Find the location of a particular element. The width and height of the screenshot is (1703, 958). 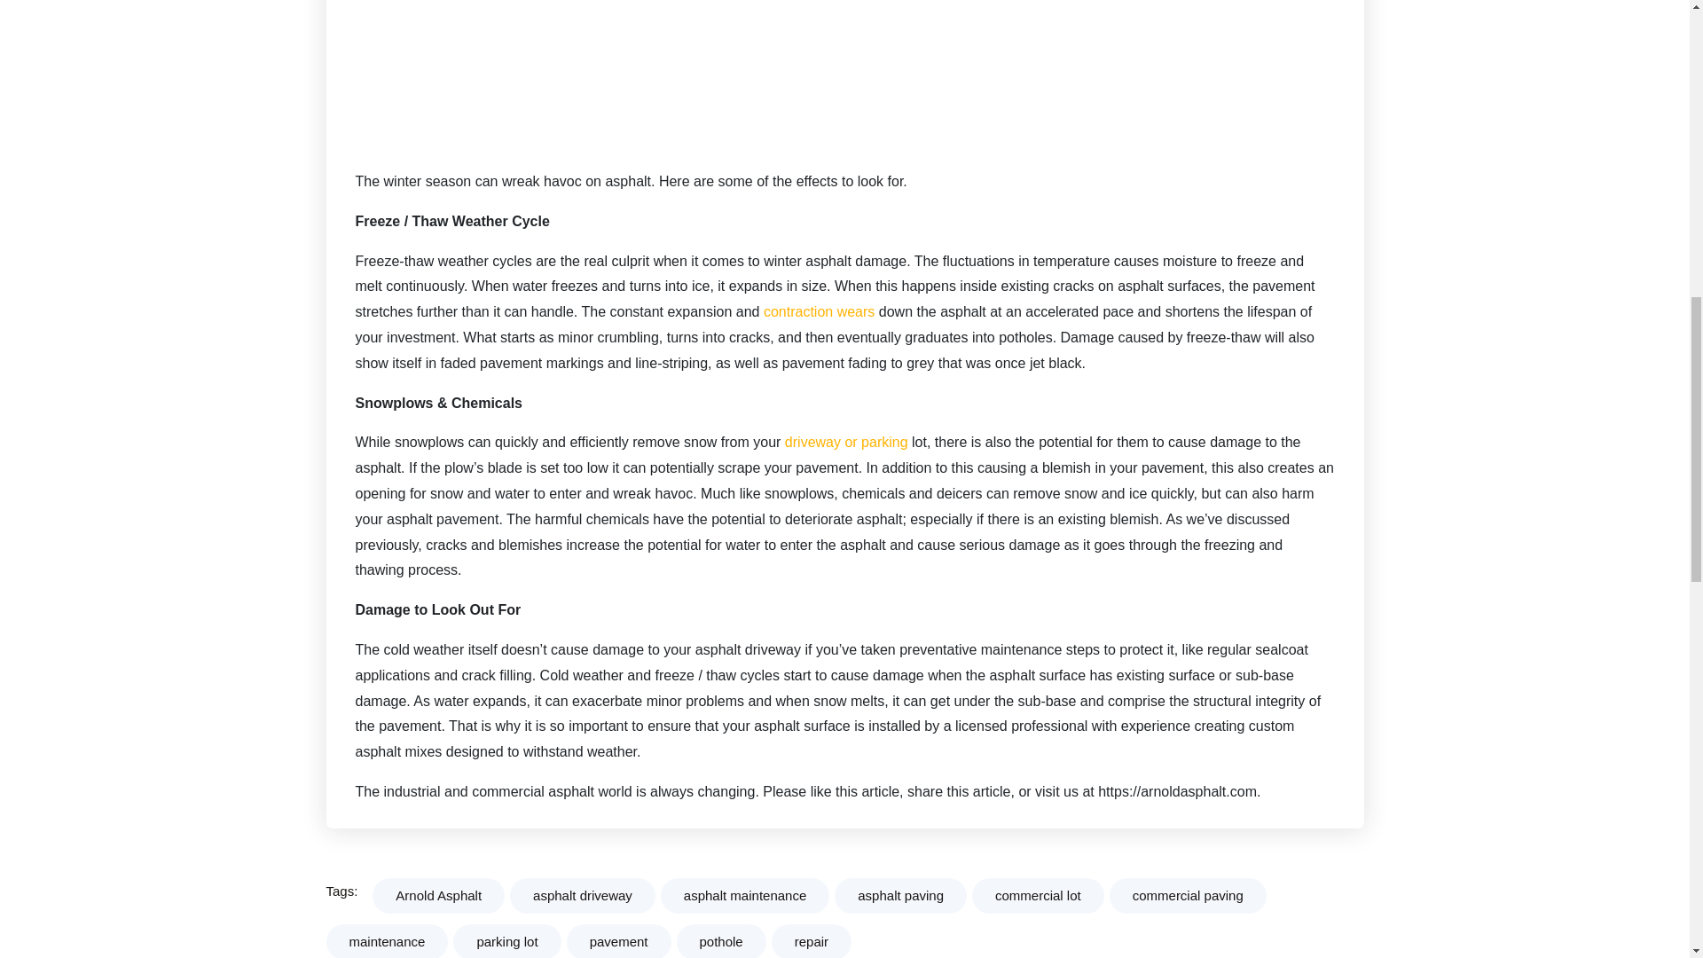

commercial lot is located at coordinates (1038, 896).